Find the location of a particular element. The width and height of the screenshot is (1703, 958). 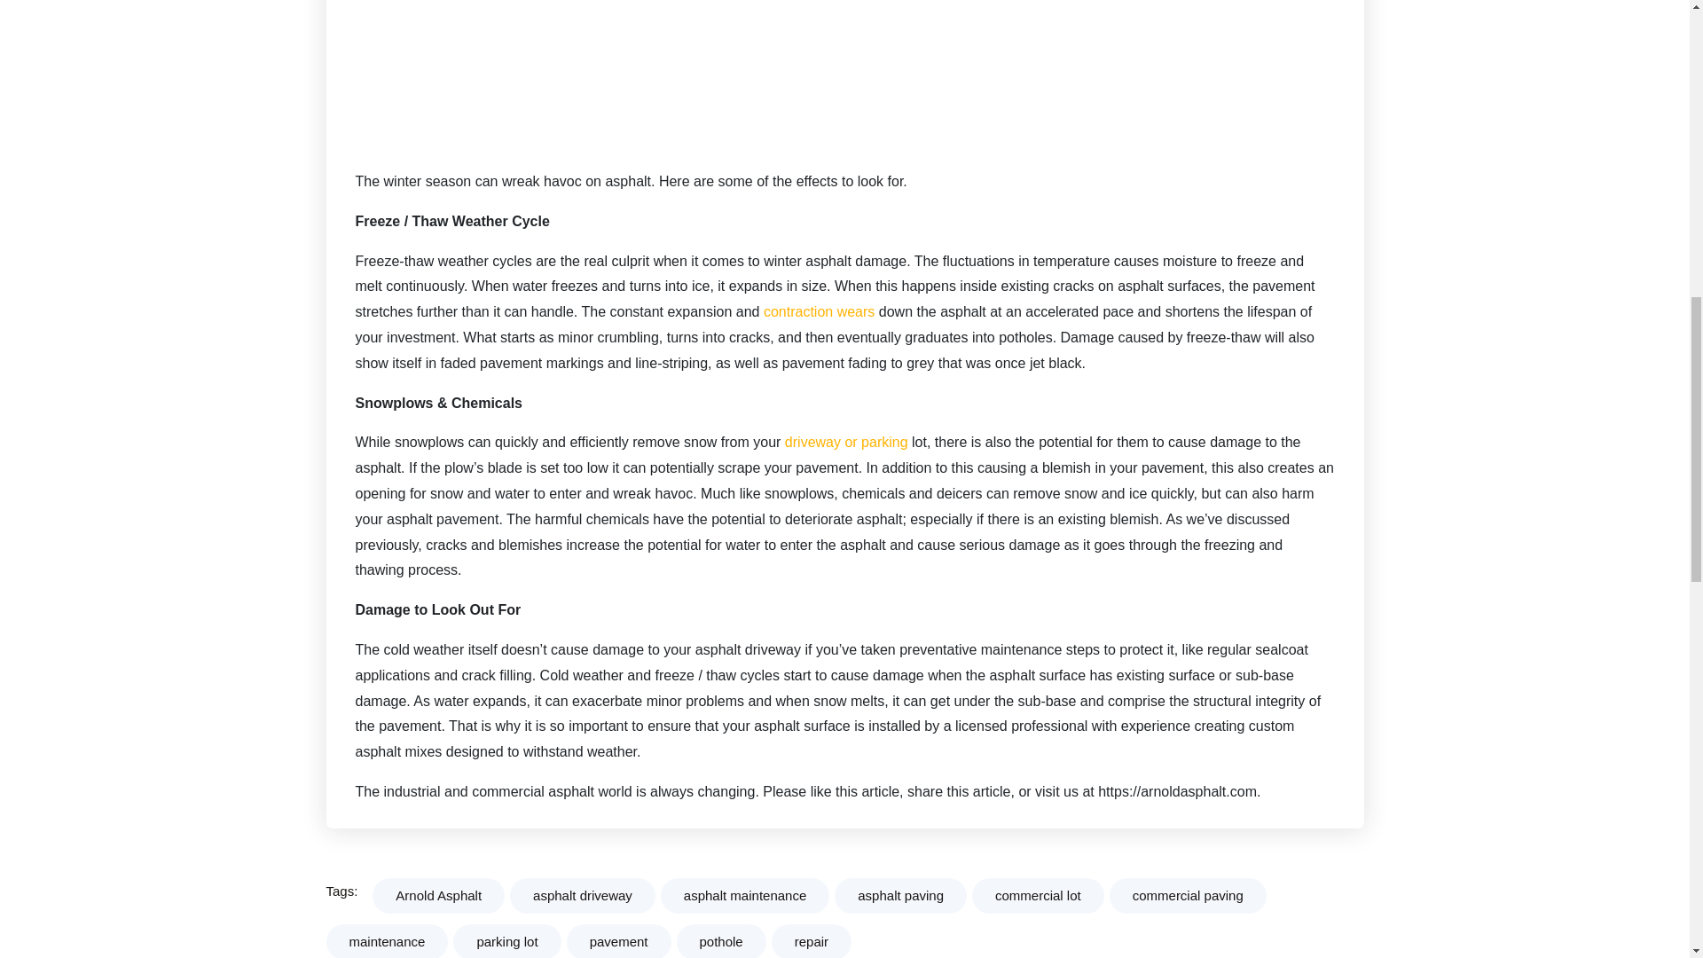

commercial lot is located at coordinates (1038, 896).